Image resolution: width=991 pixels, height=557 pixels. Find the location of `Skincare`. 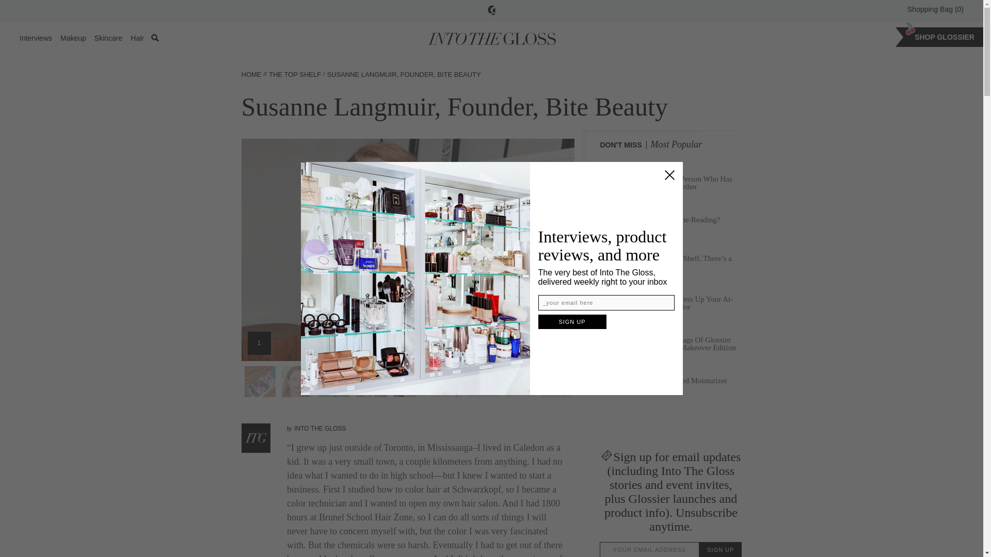

Skincare is located at coordinates (108, 38).